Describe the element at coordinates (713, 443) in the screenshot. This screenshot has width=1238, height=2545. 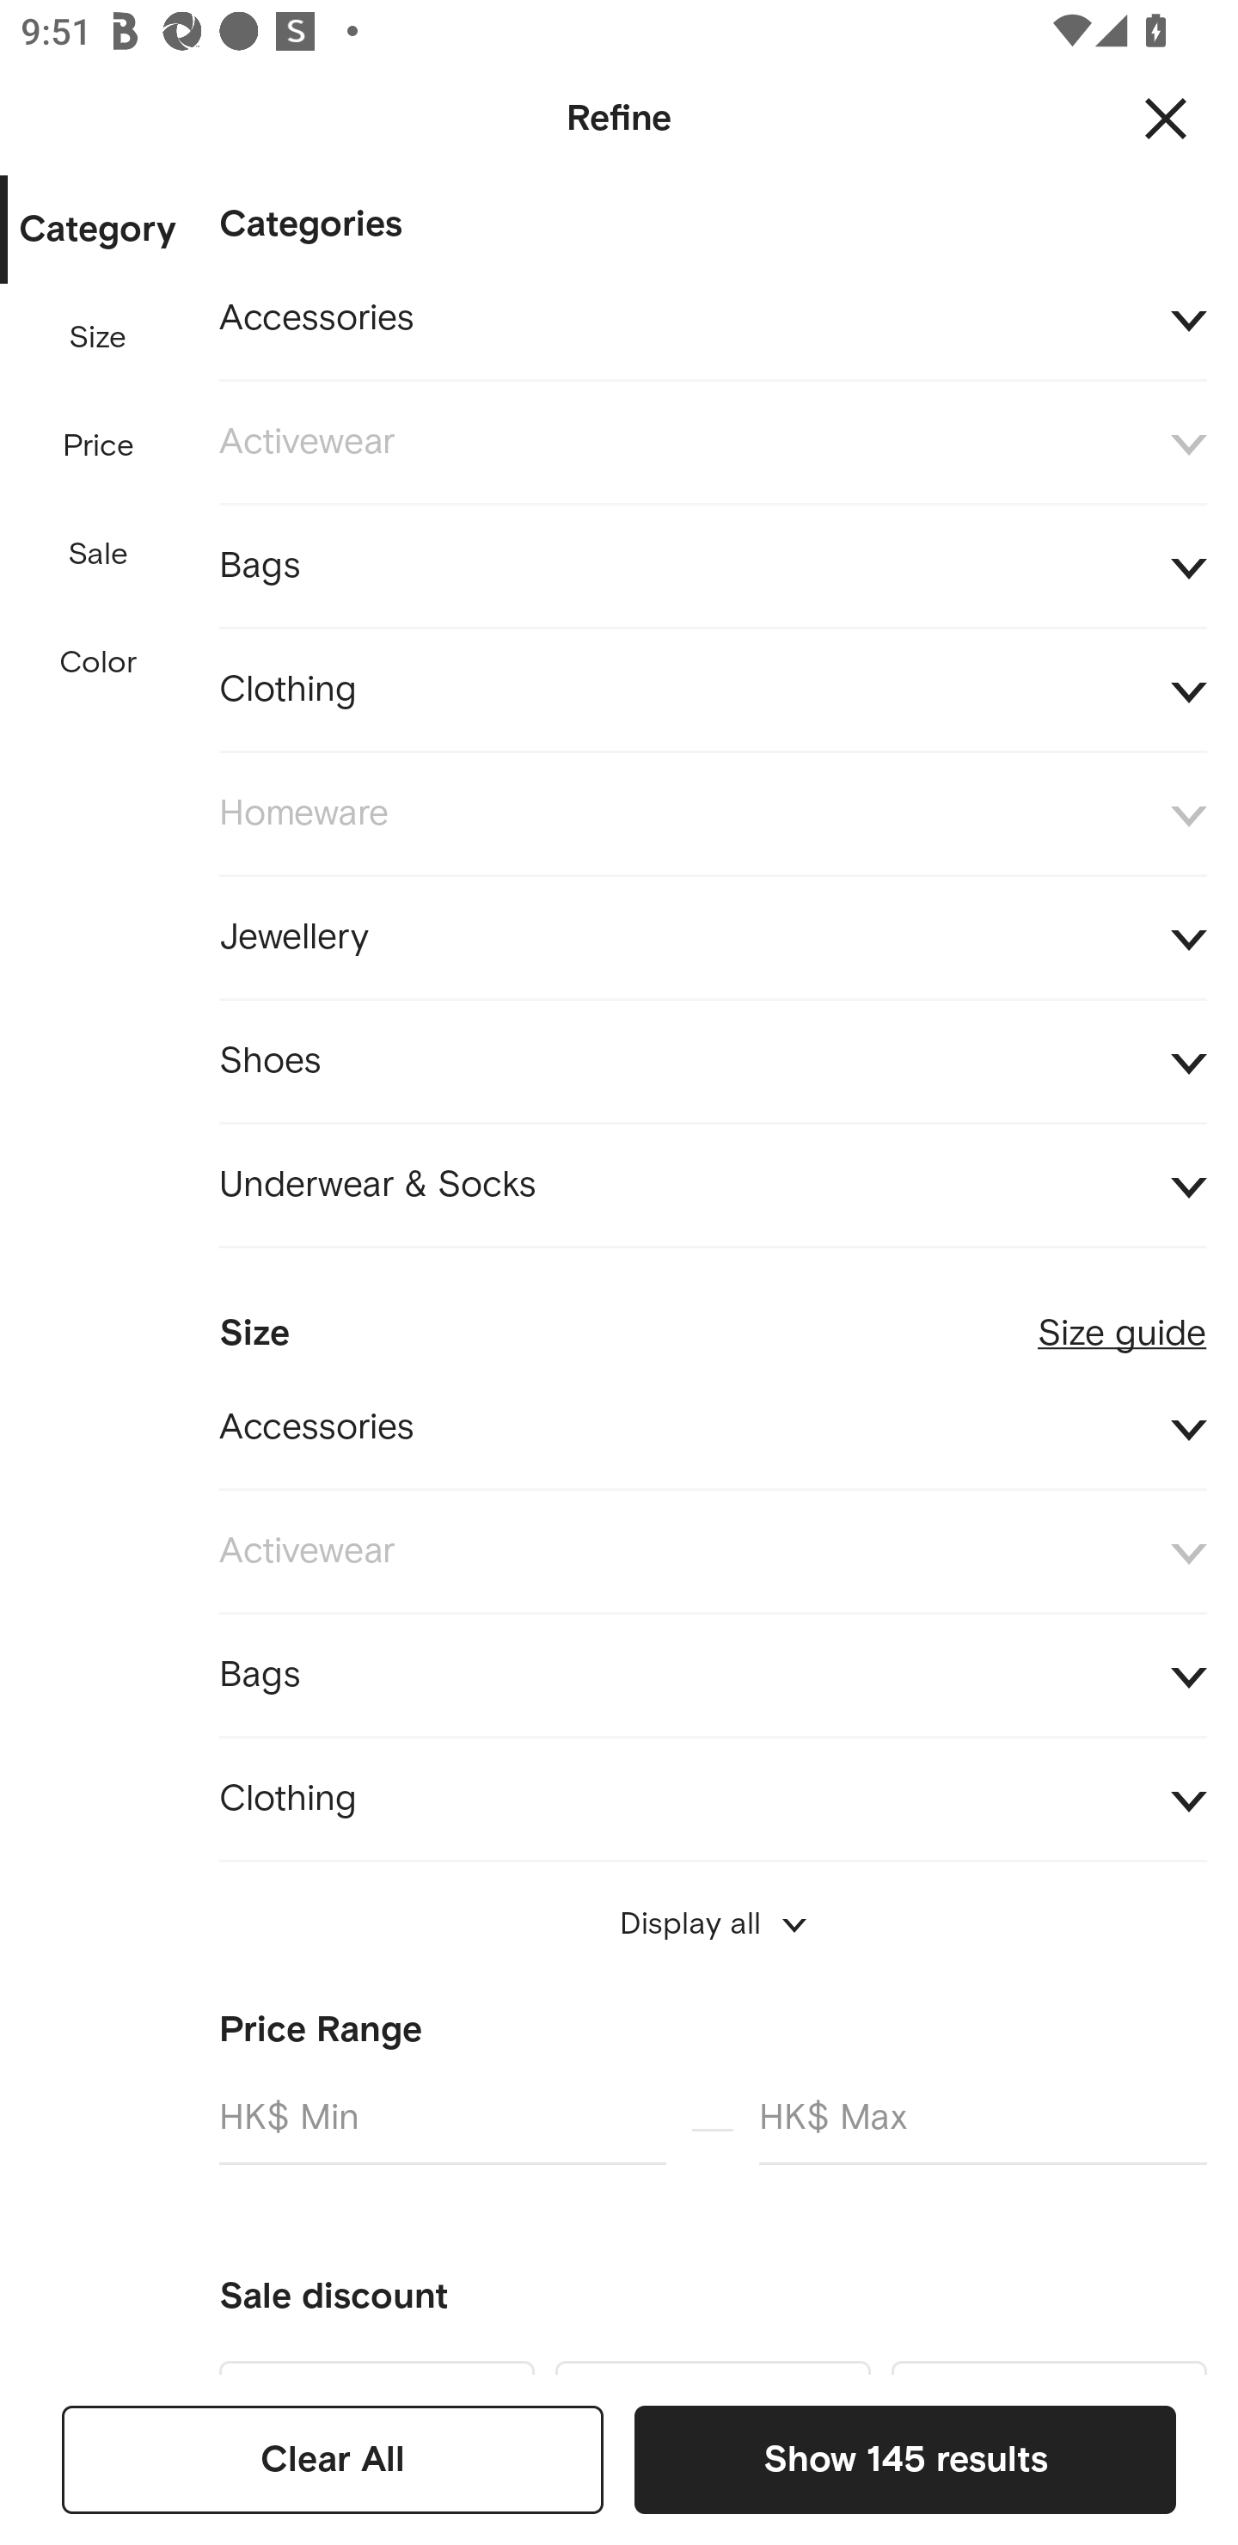
I see `Activewear` at that location.